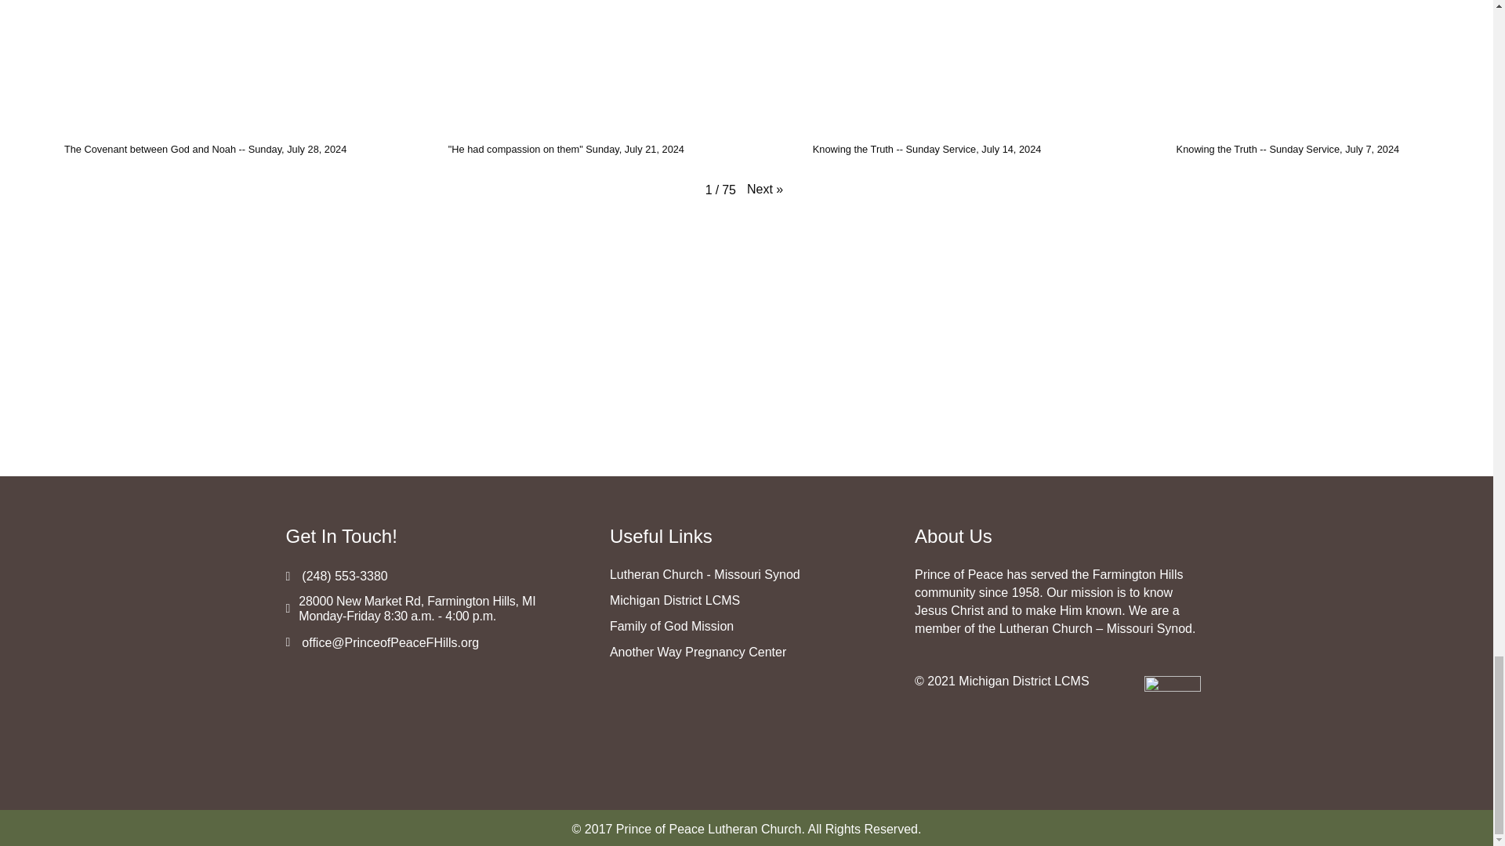 This screenshot has height=846, width=1505. Describe the element at coordinates (671, 625) in the screenshot. I see `Family of God Mission` at that location.